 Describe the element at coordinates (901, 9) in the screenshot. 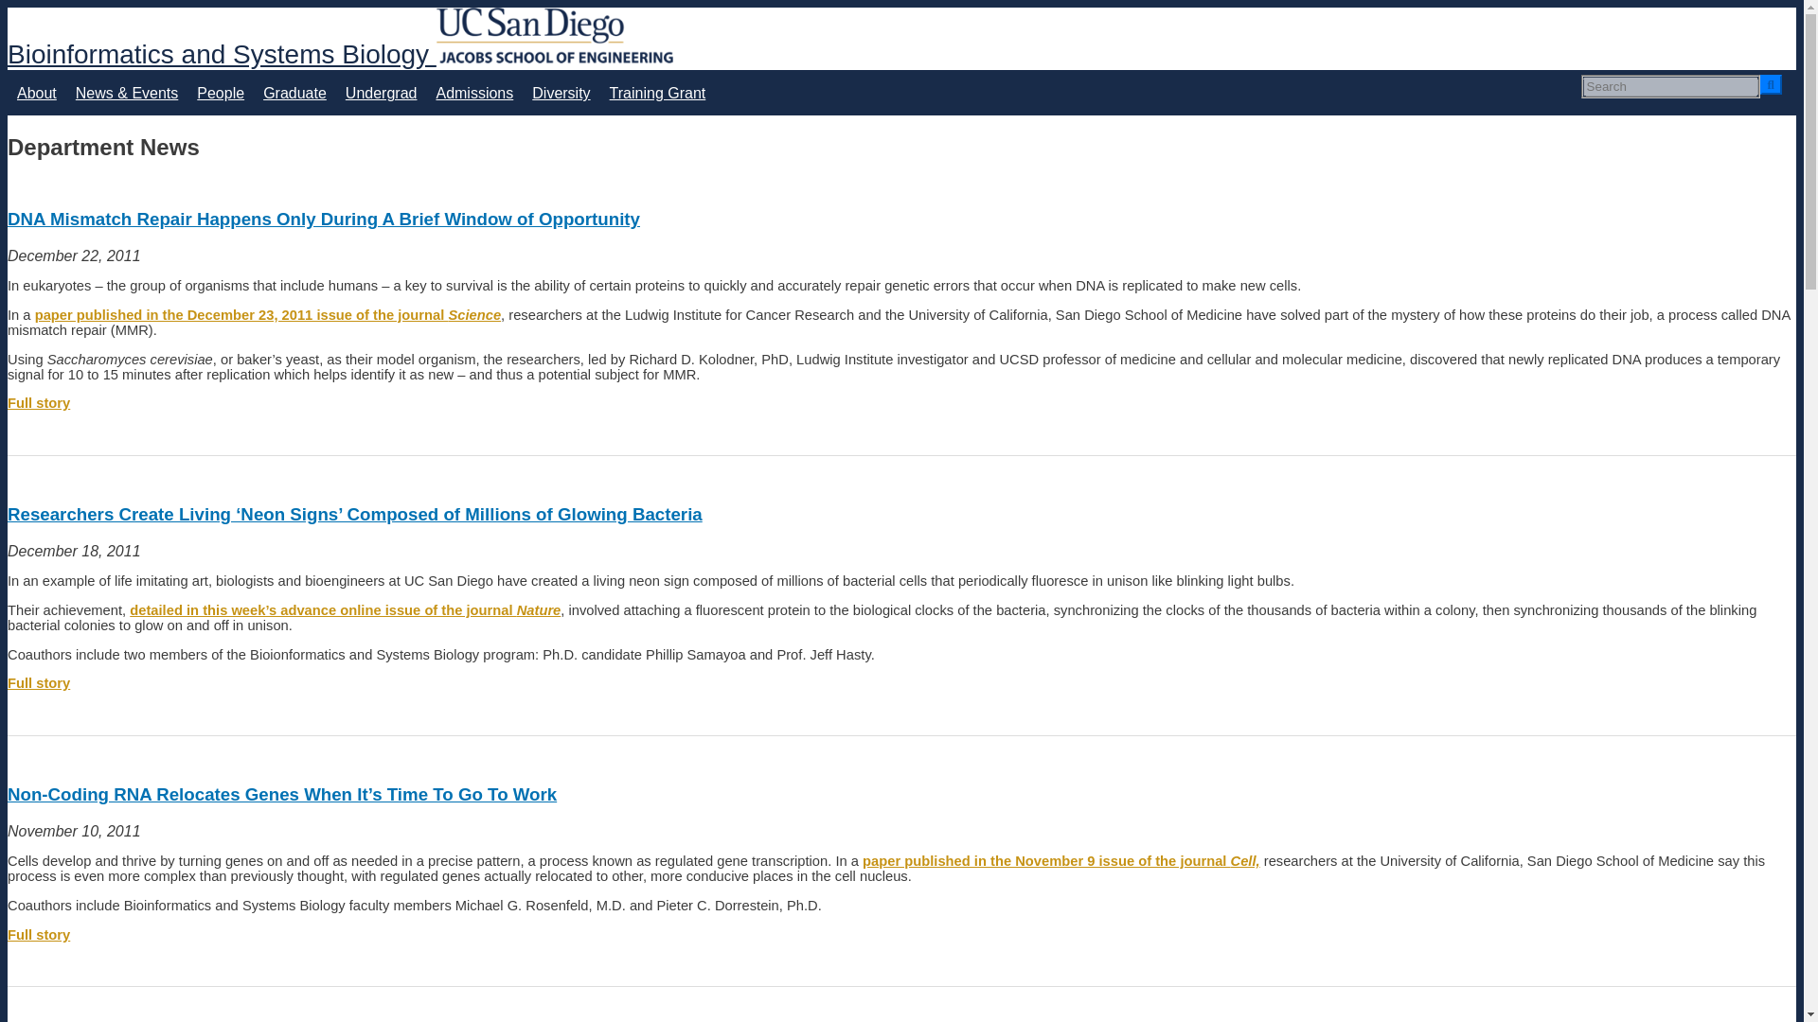

I see `Skip to main content` at that location.